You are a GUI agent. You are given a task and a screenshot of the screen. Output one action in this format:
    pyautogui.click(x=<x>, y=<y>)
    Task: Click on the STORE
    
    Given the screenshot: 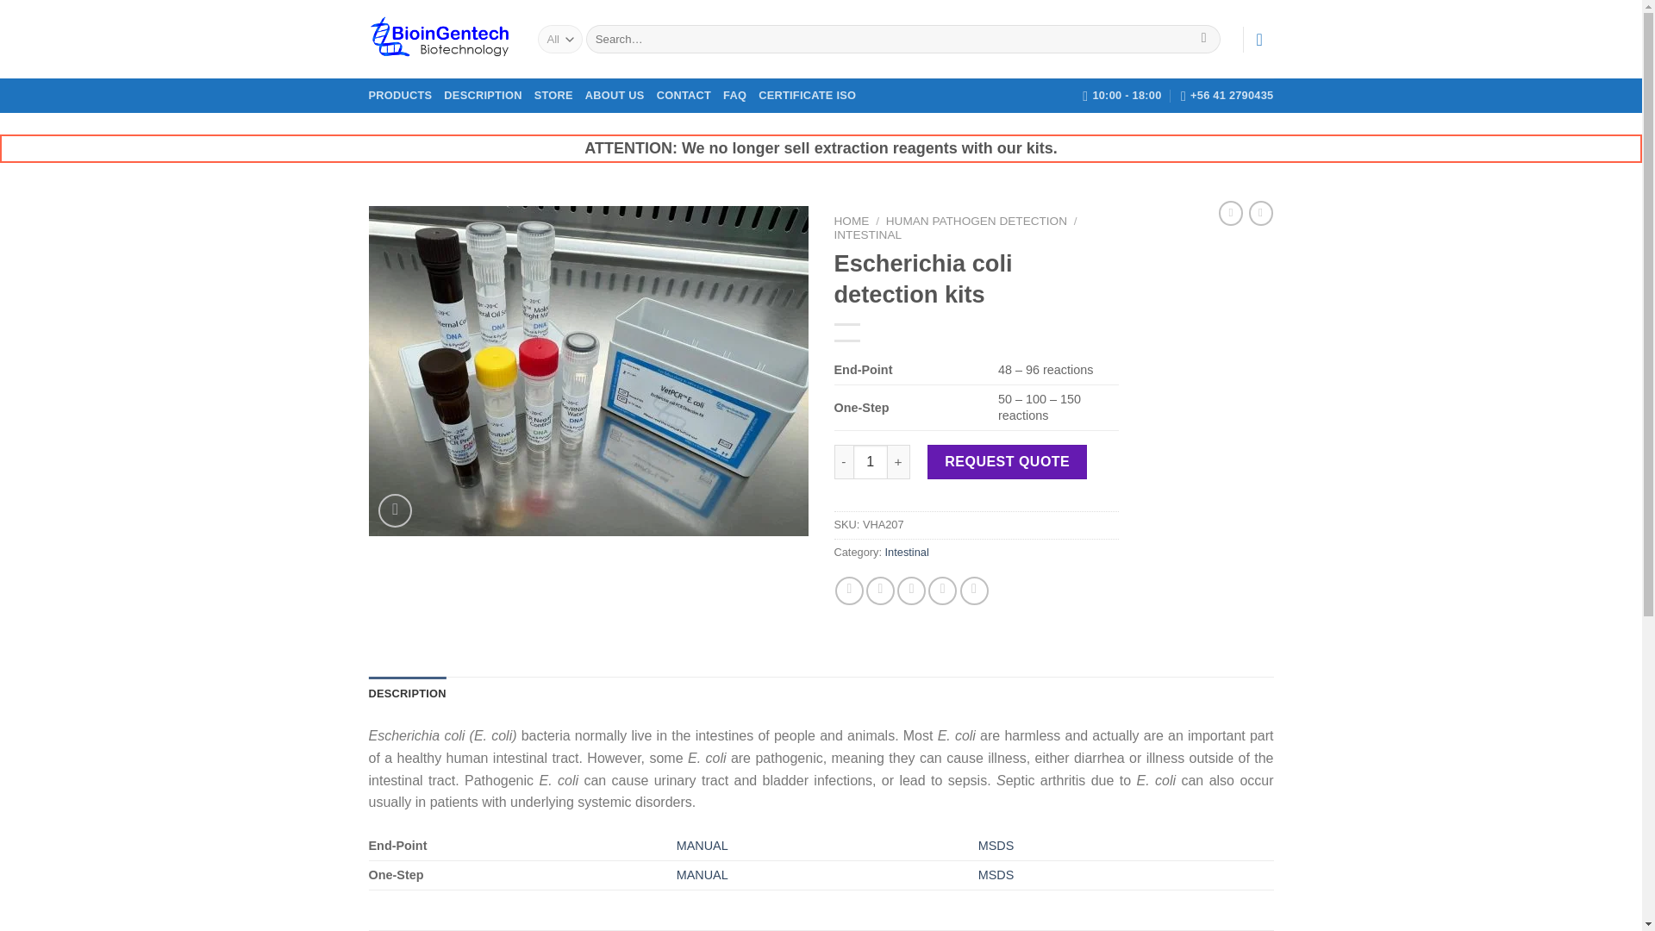 What is the action you would take?
    pyautogui.click(x=553, y=95)
    